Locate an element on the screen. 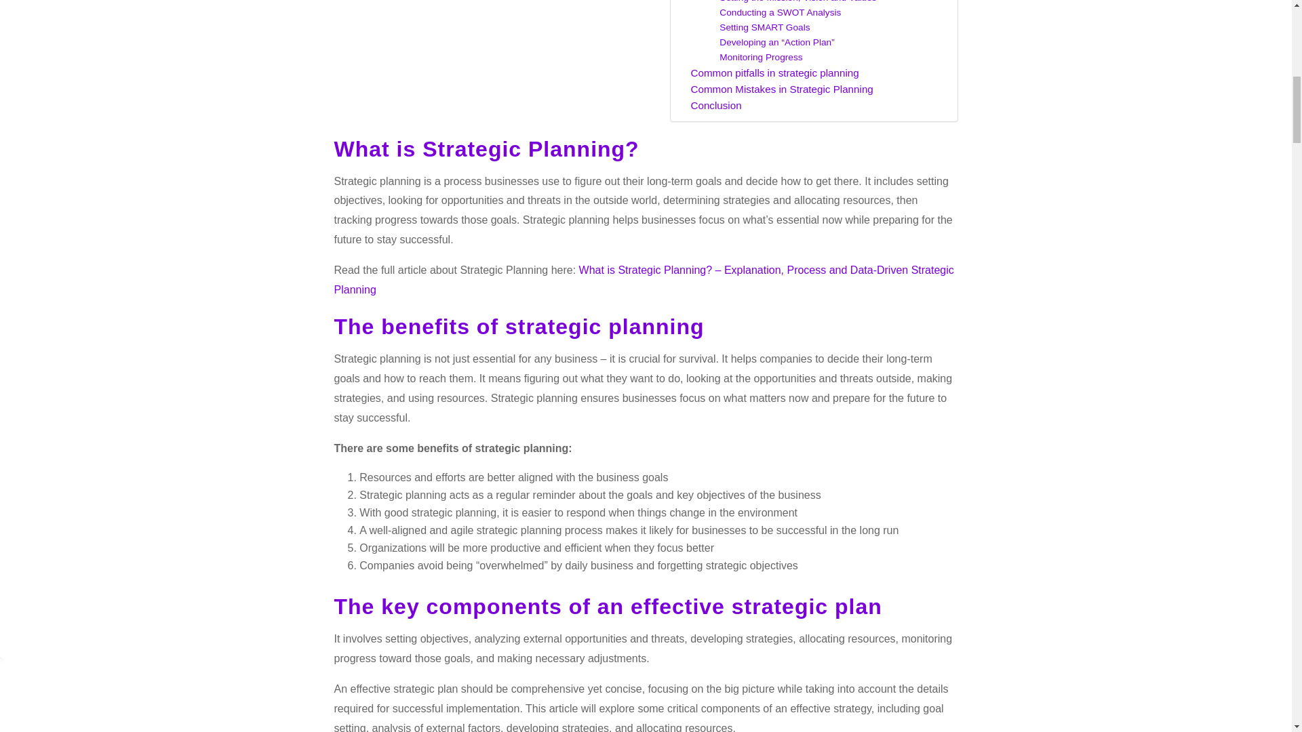 The height and width of the screenshot is (732, 1302). Common pitfalls in strategic planning is located at coordinates (774, 73).